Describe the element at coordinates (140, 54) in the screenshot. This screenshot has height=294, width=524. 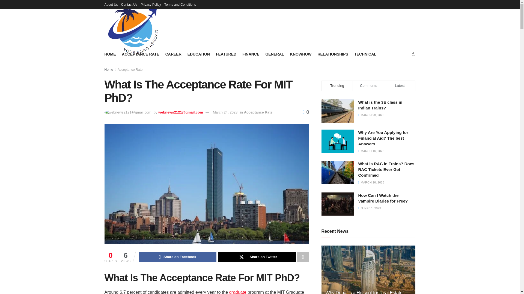
I see `ACCEPTANCE RATE` at that location.